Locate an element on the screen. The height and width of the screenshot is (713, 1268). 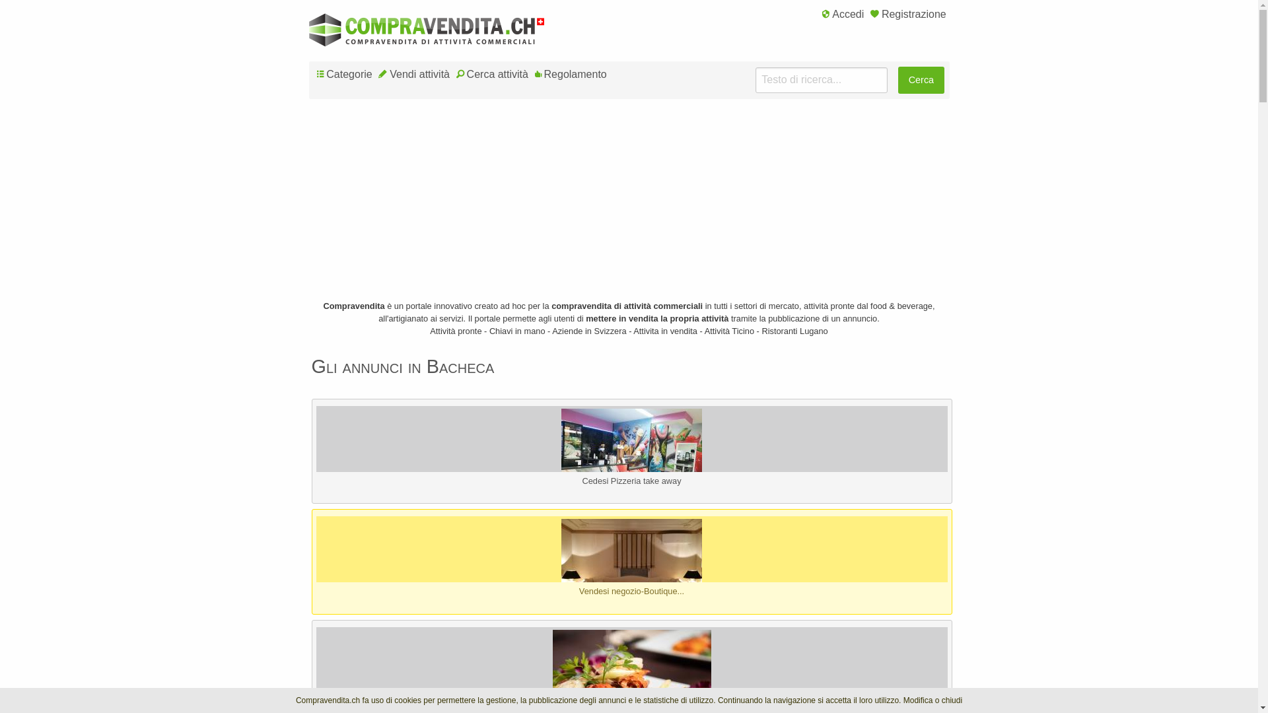
Registrazione is located at coordinates (908, 15).